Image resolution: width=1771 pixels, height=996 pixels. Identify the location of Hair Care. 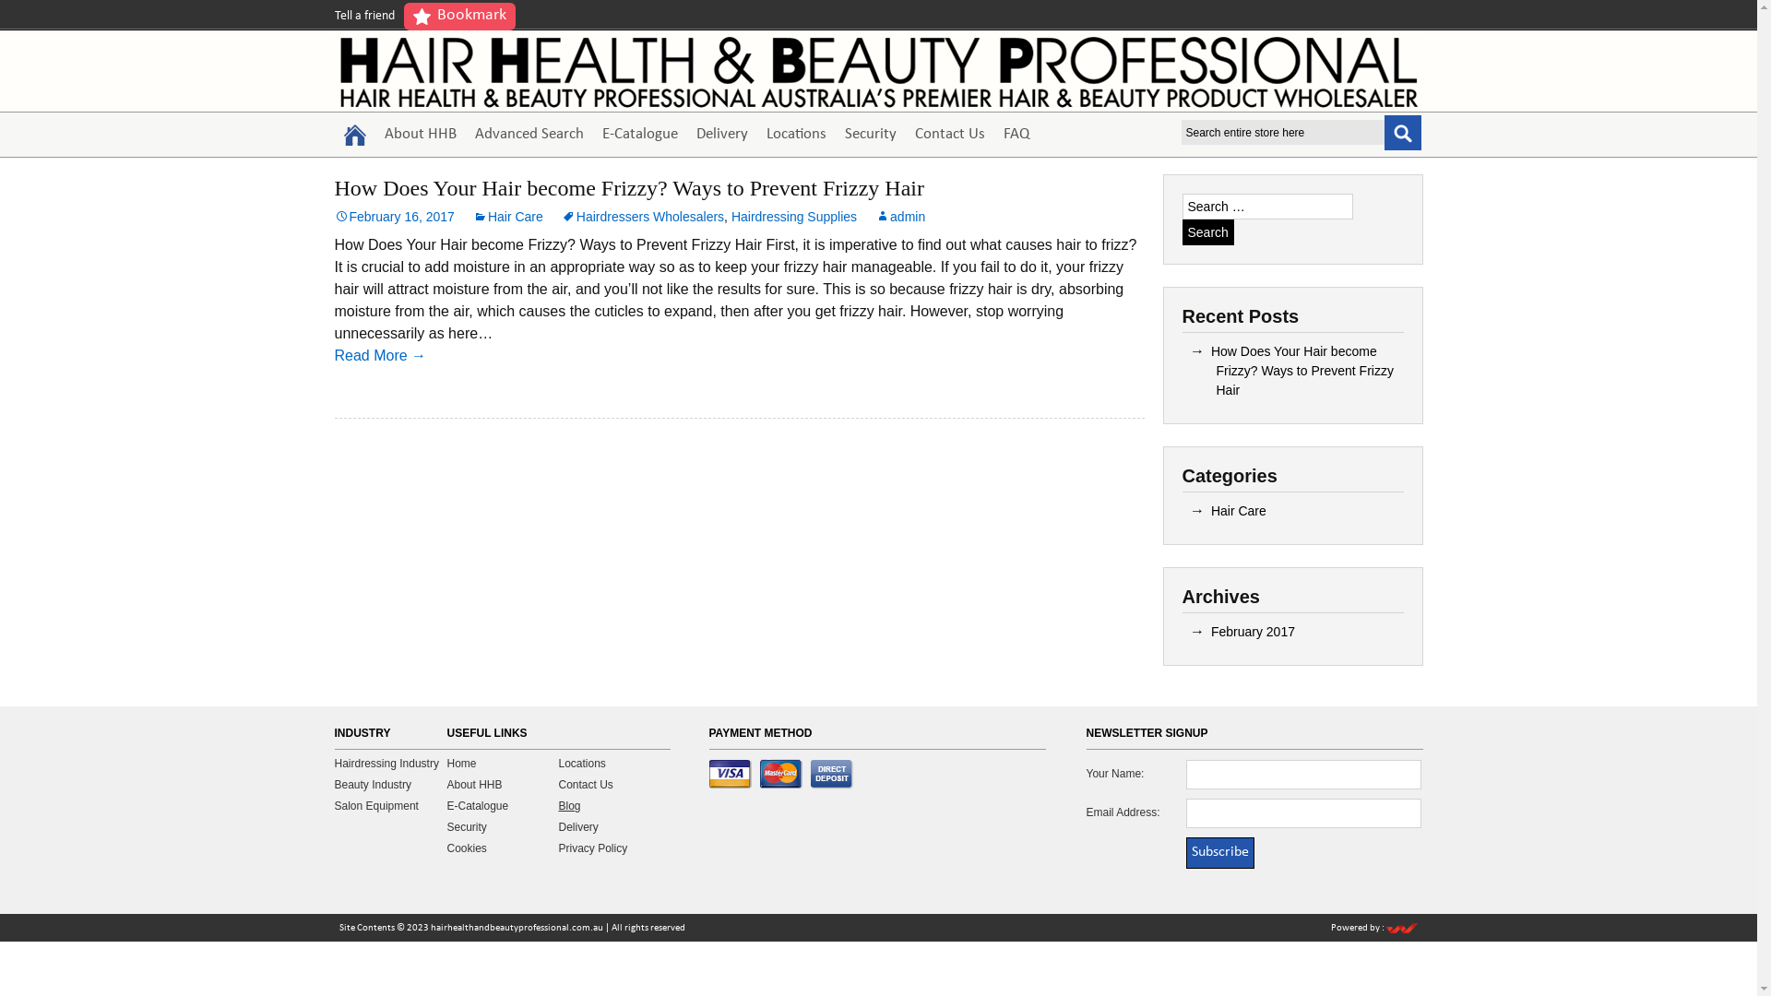
(508, 217).